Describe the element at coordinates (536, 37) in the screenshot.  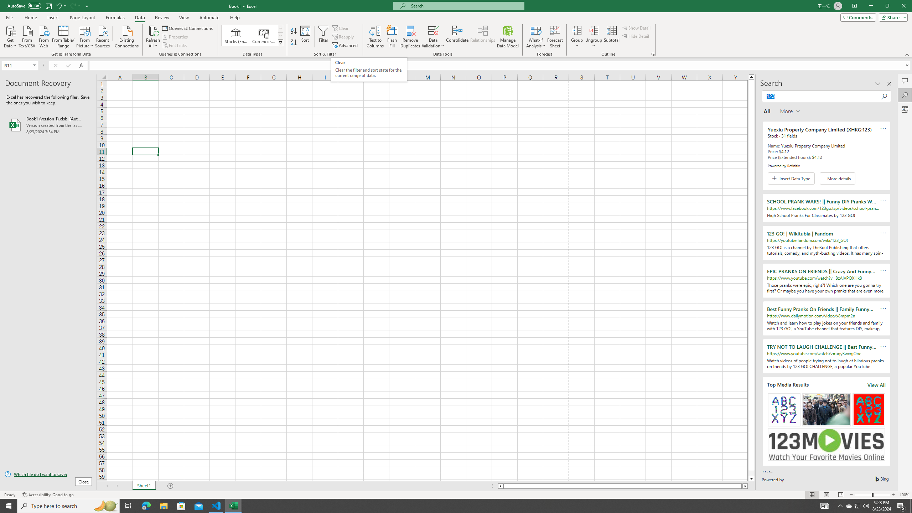
I see `What-If Analysis` at that location.